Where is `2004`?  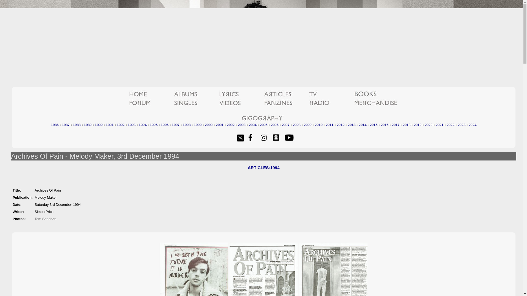
2004 is located at coordinates (253, 125).